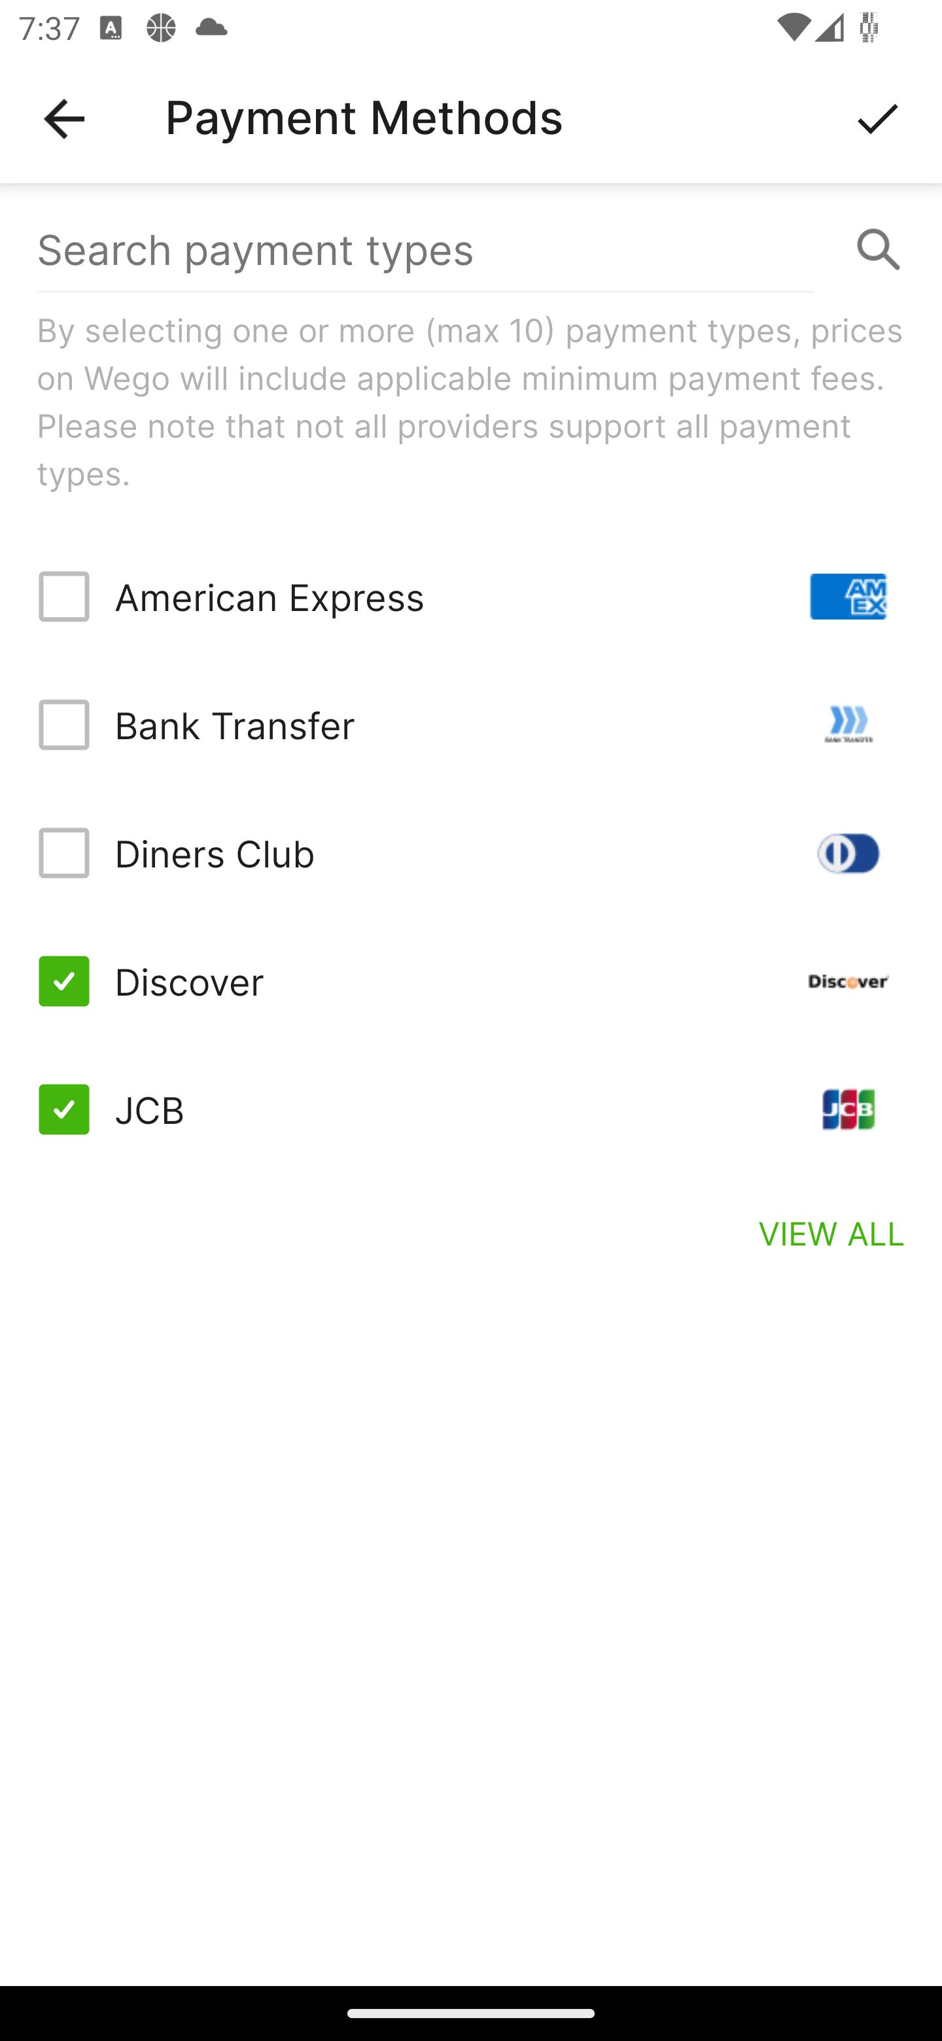  What do you see at coordinates (471, 1109) in the screenshot?
I see `JCB` at bounding box center [471, 1109].